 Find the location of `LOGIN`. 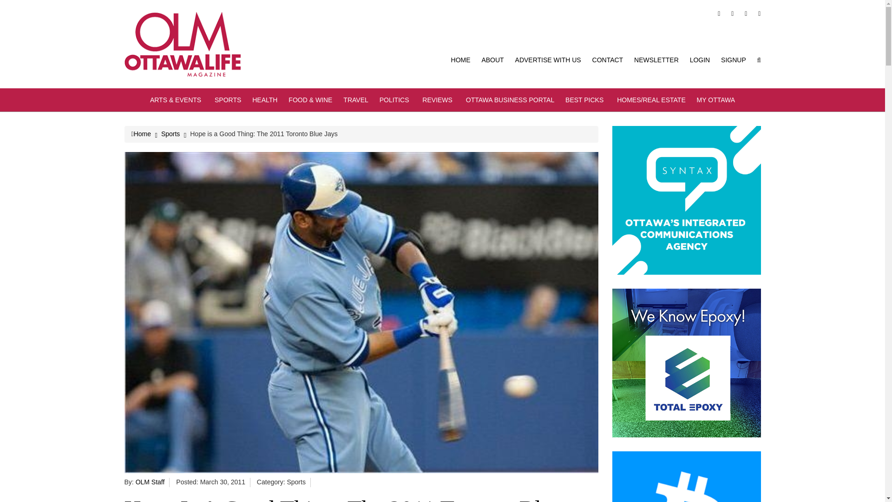

LOGIN is located at coordinates (700, 59).